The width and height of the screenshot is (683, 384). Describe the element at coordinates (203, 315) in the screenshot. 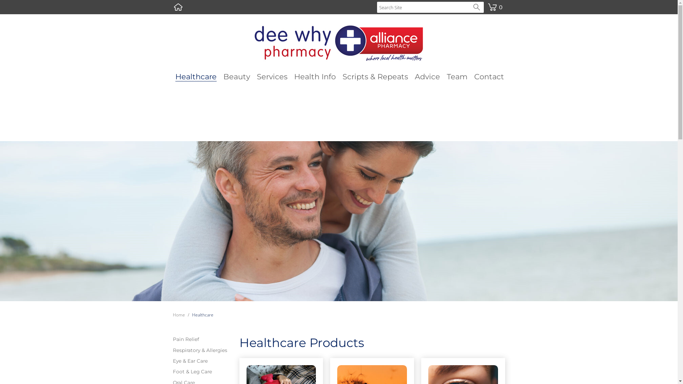

I see `Healthcare` at that location.